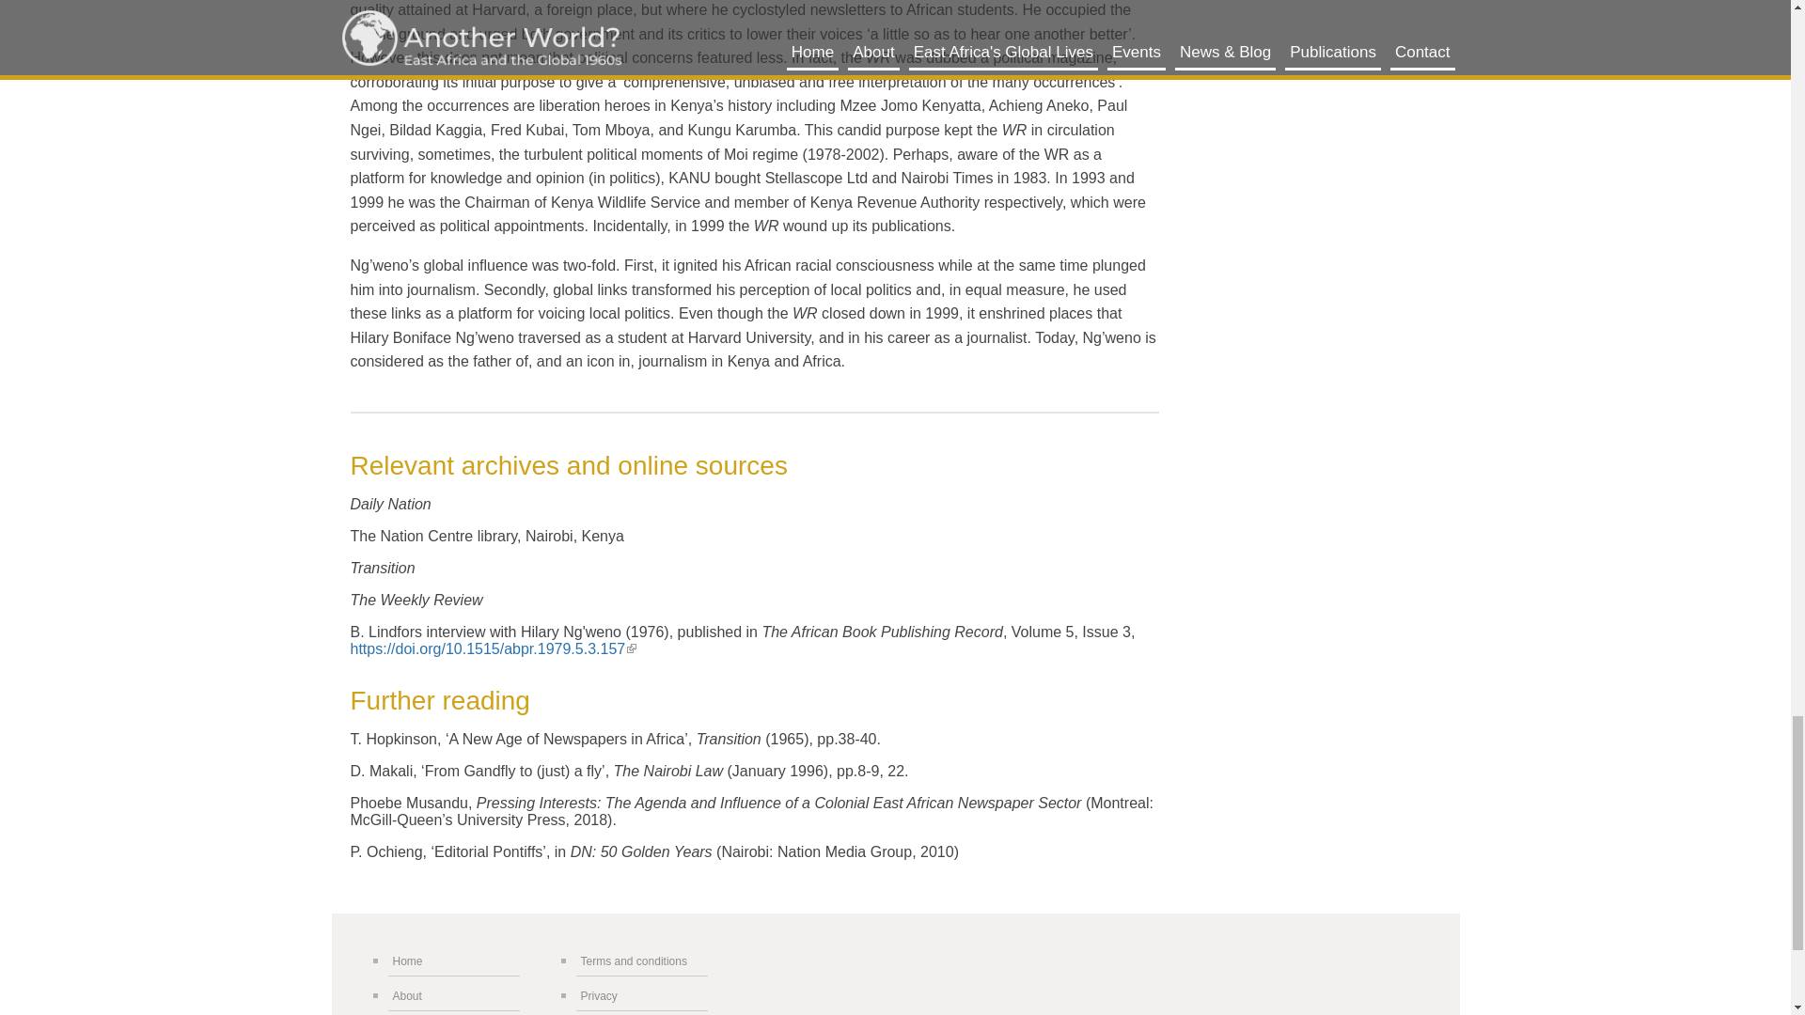 The image size is (1805, 1015). What do you see at coordinates (641, 996) in the screenshot?
I see `Privacy` at bounding box center [641, 996].